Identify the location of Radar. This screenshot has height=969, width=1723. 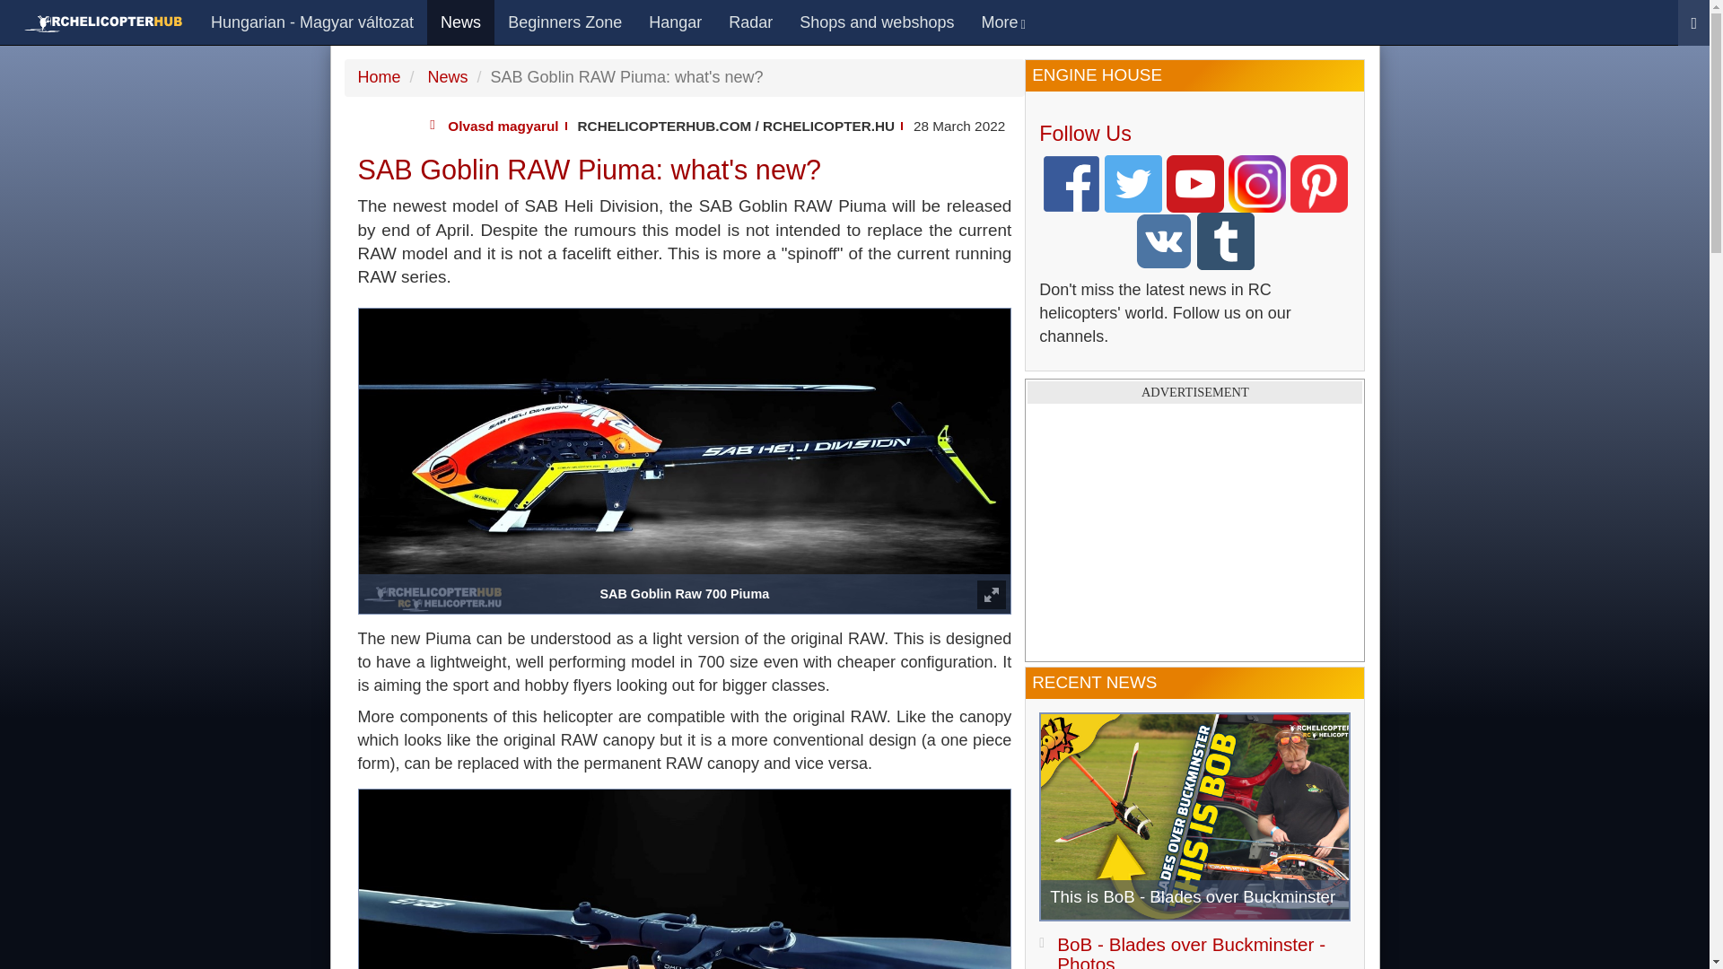
(750, 22).